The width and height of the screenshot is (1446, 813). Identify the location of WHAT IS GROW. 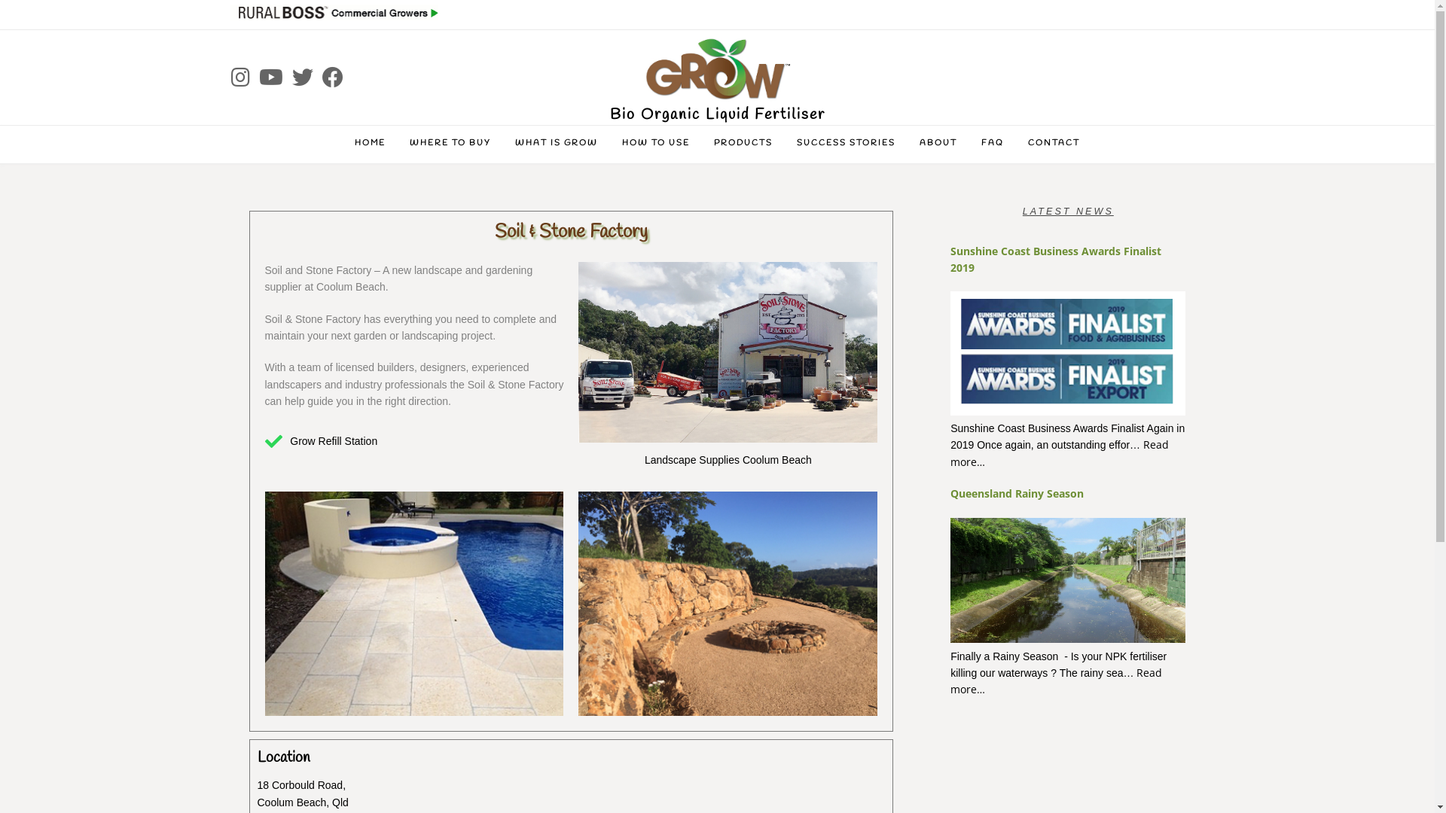
(557, 145).